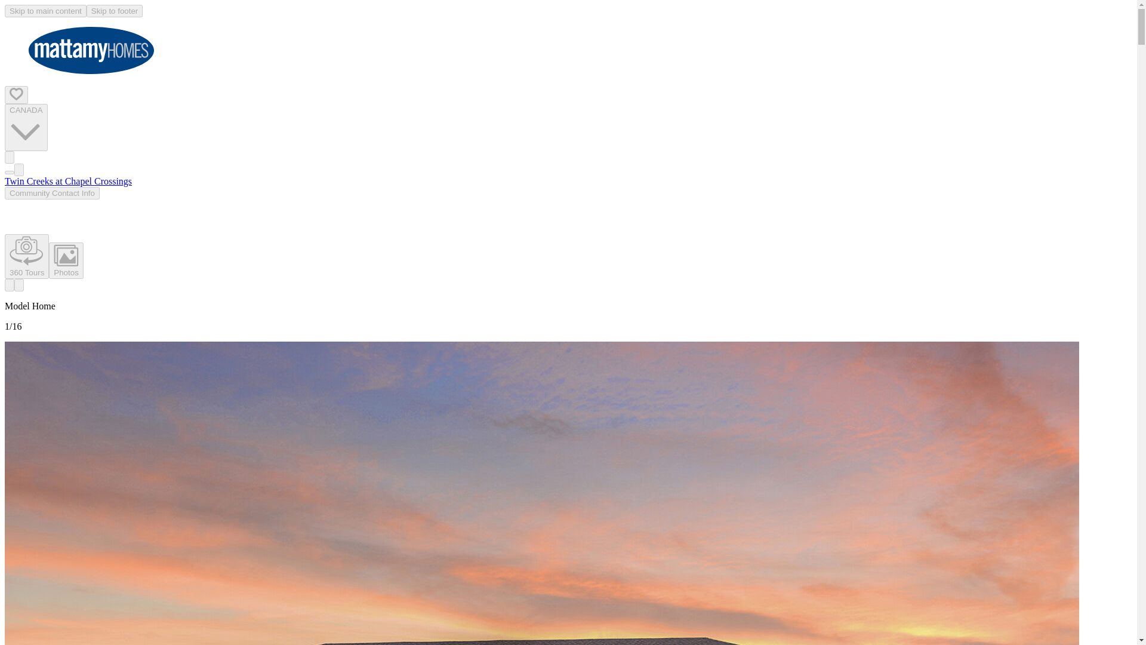 The height and width of the screenshot is (645, 1146). What do you see at coordinates (115, 11) in the screenshot?
I see `Skip to footer` at bounding box center [115, 11].